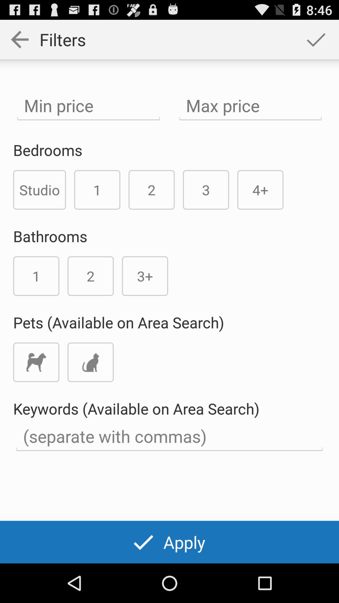 The height and width of the screenshot is (603, 339). I want to click on click on cat icon, so click(90, 362).